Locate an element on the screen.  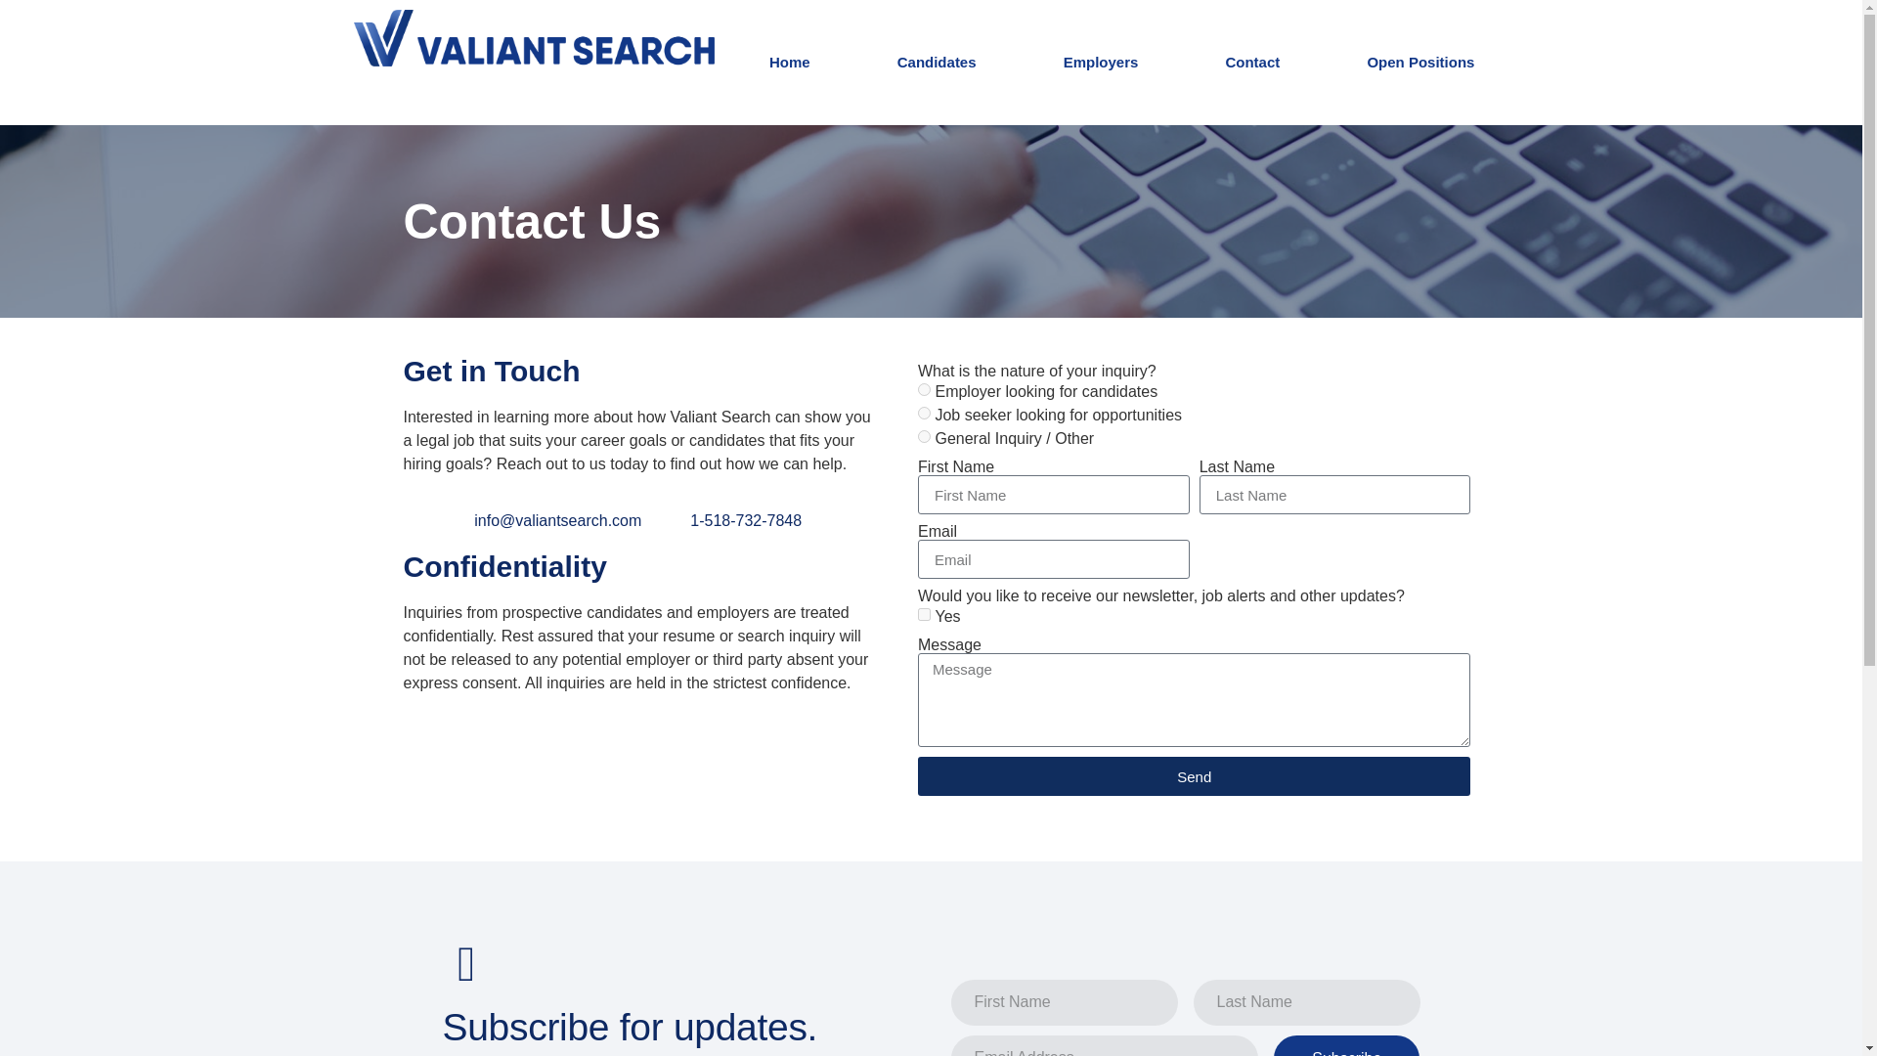
Send is located at coordinates (1193, 776).